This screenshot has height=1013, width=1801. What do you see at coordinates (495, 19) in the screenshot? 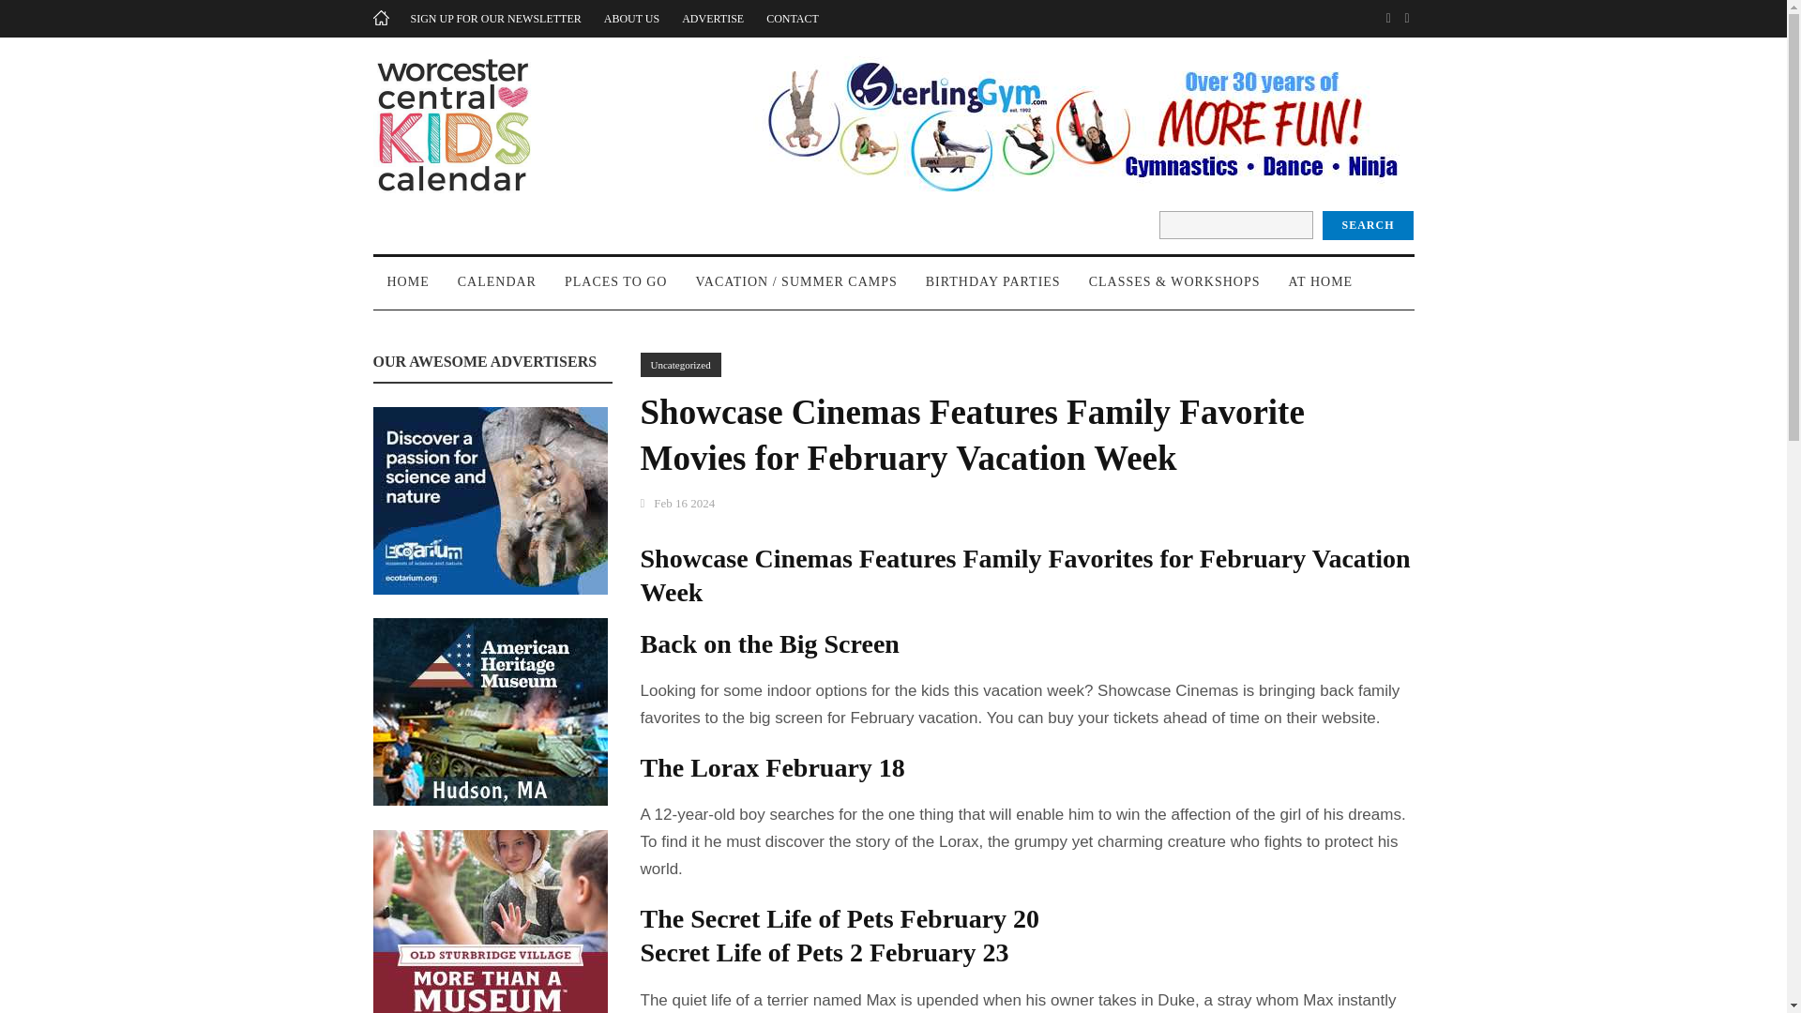
I see `SIGN UP FOR OUR NEWSLETTER` at bounding box center [495, 19].